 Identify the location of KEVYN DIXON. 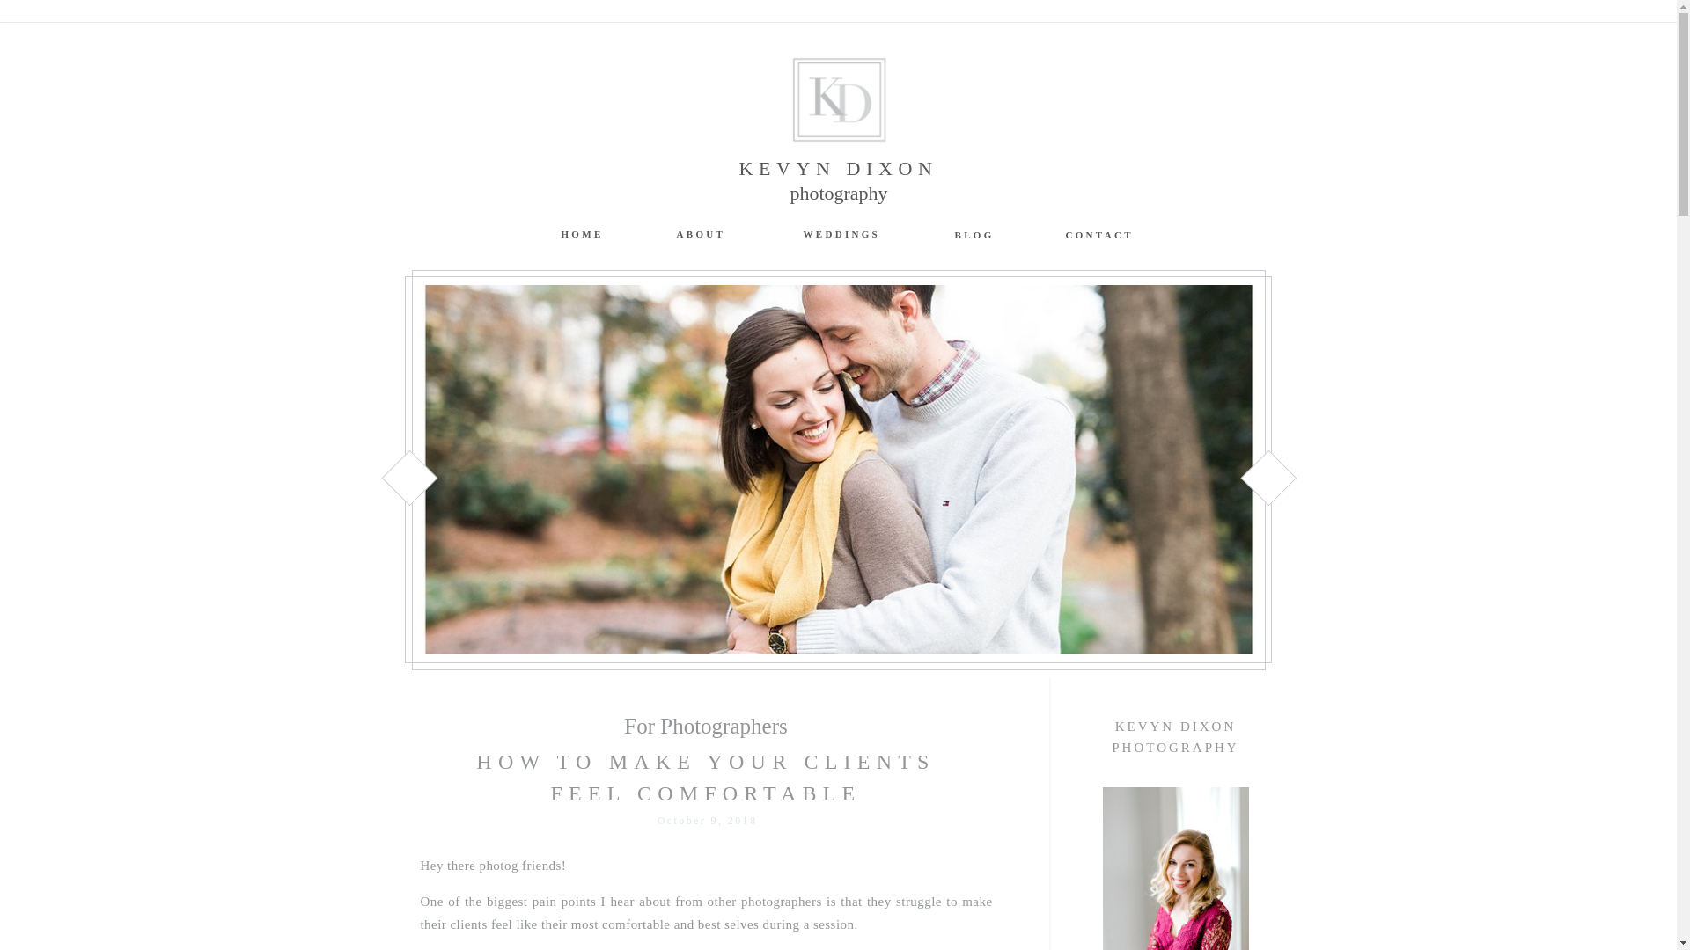
(838, 165).